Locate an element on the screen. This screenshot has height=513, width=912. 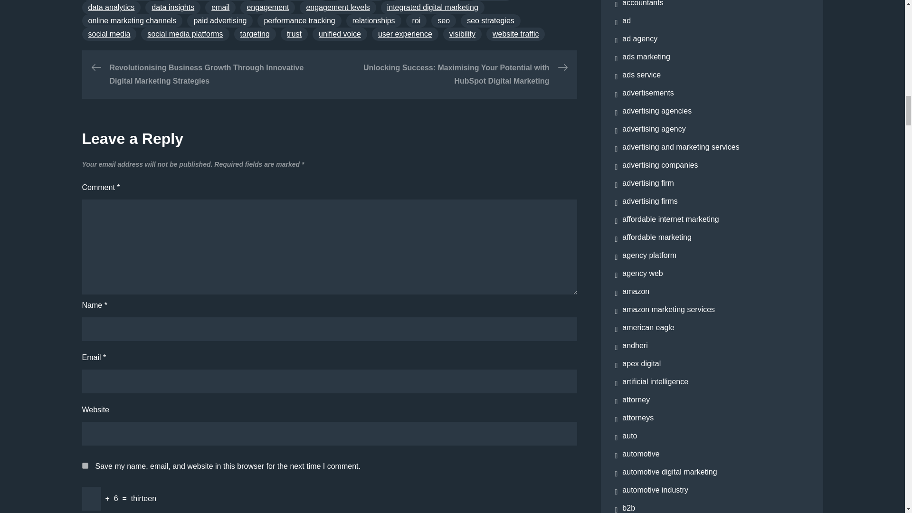
cost-effectiveness is located at coordinates (427, 0).